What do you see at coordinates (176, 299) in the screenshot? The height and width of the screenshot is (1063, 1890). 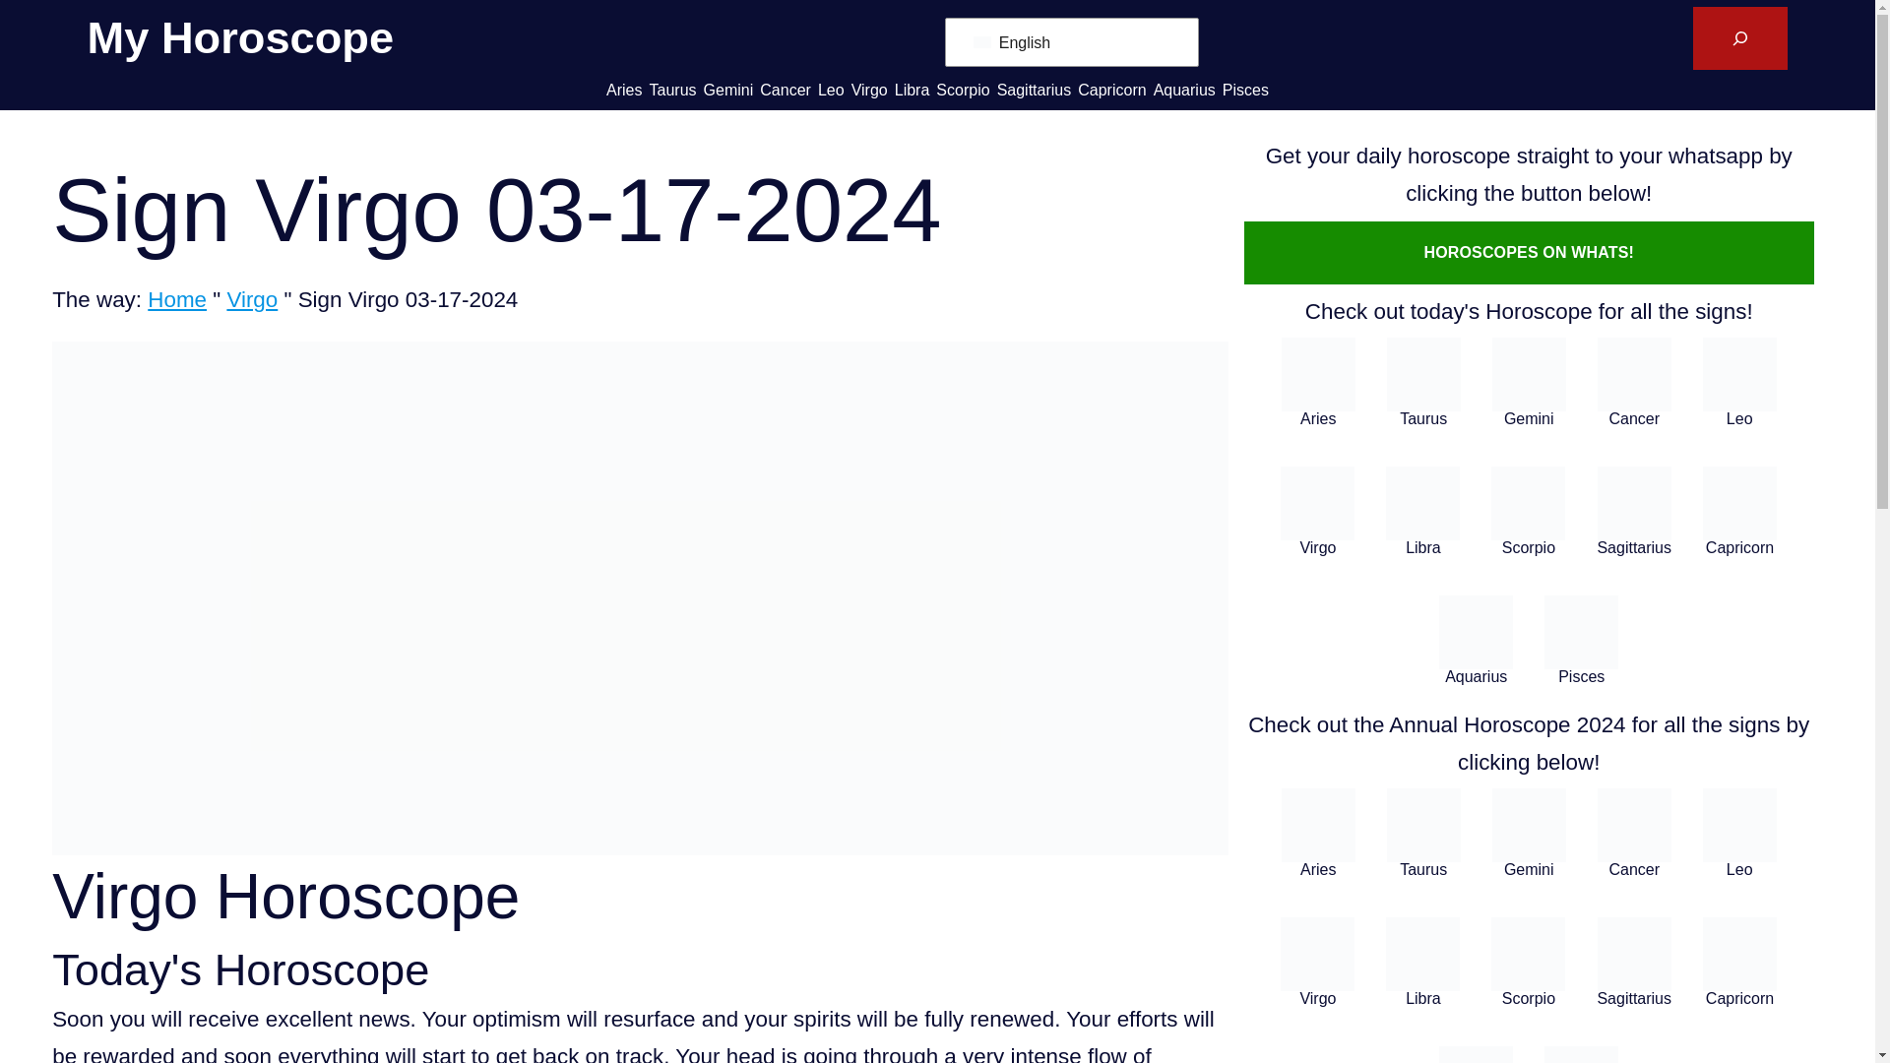 I see `Home` at bounding box center [176, 299].